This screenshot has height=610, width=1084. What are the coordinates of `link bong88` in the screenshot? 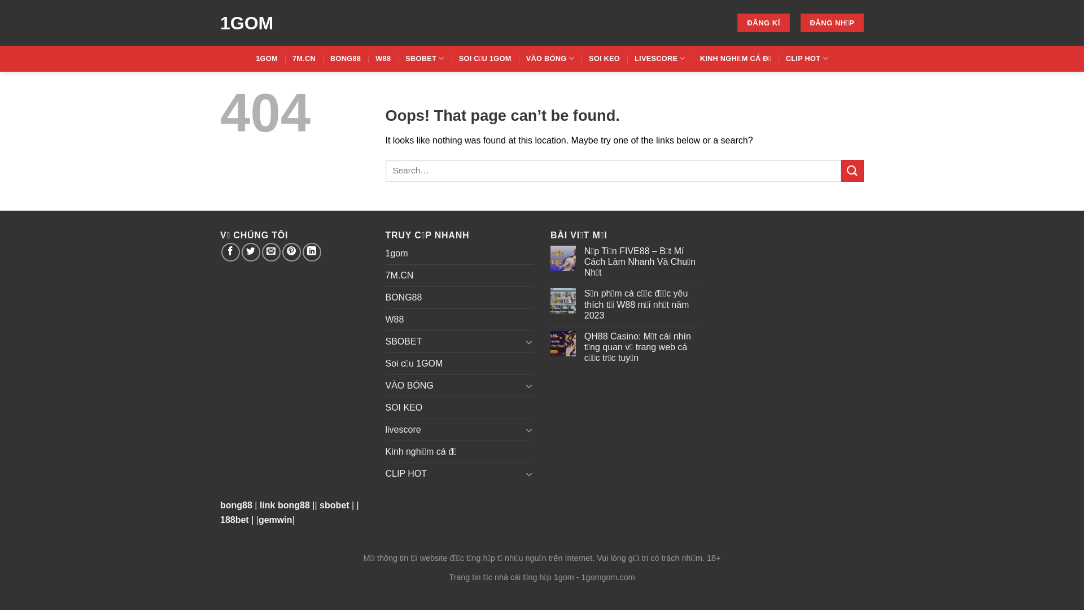 It's located at (286, 505).